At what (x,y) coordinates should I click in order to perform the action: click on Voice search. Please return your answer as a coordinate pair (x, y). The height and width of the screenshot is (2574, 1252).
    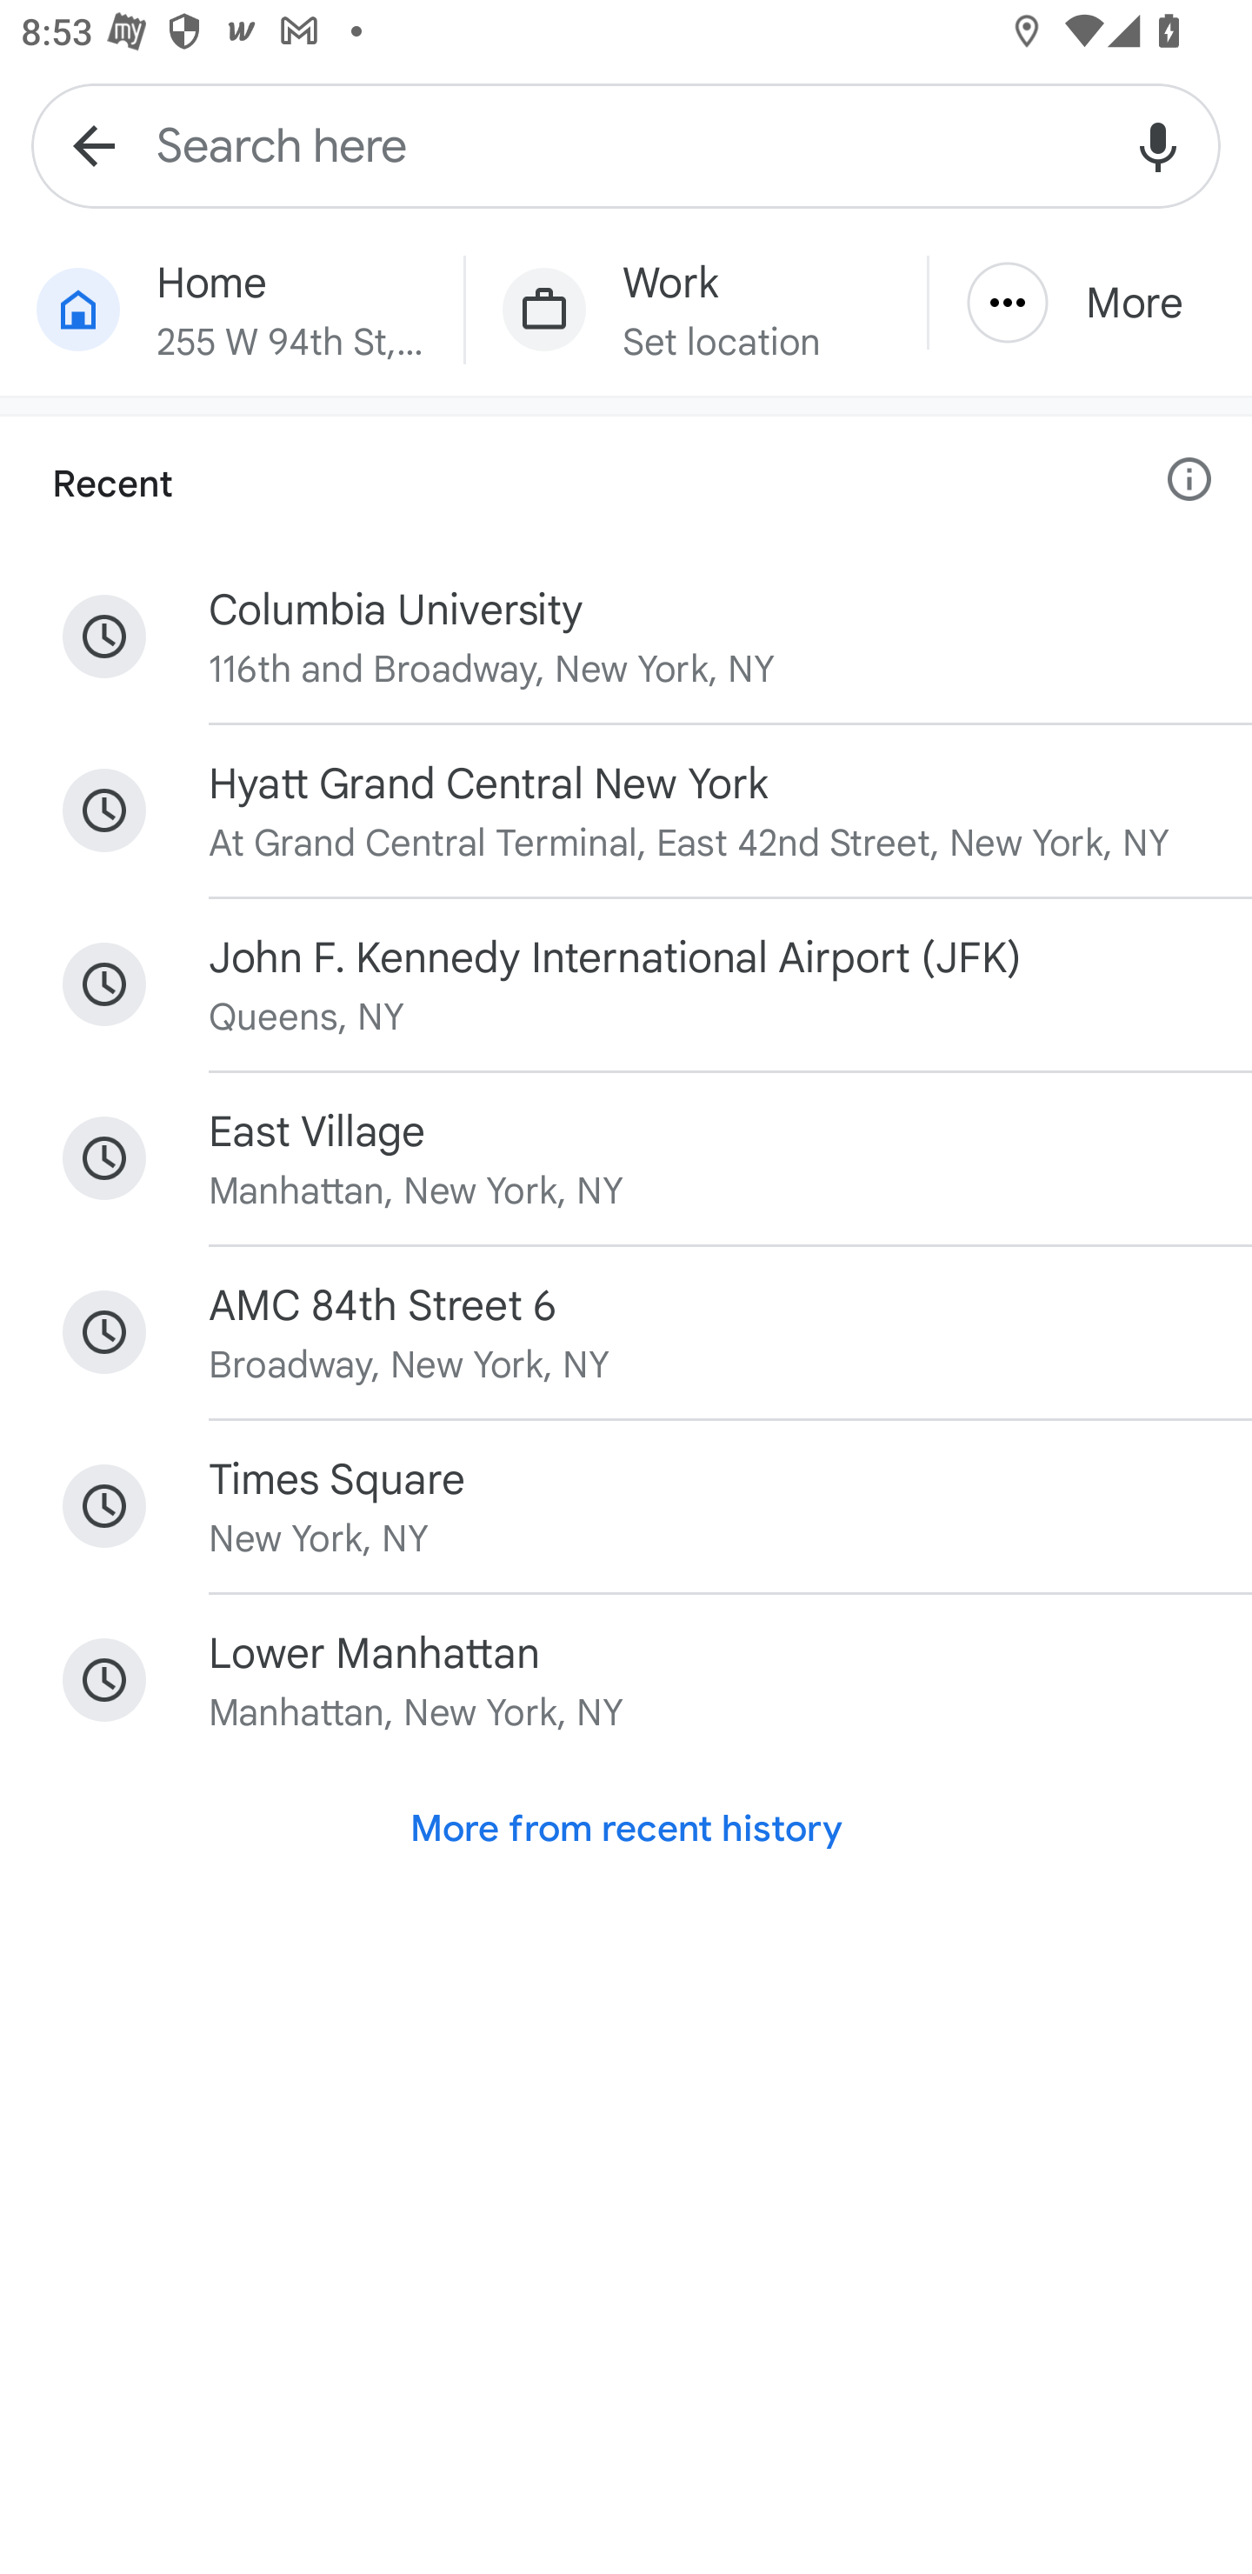
    Looking at the image, I should click on (1158, 144).